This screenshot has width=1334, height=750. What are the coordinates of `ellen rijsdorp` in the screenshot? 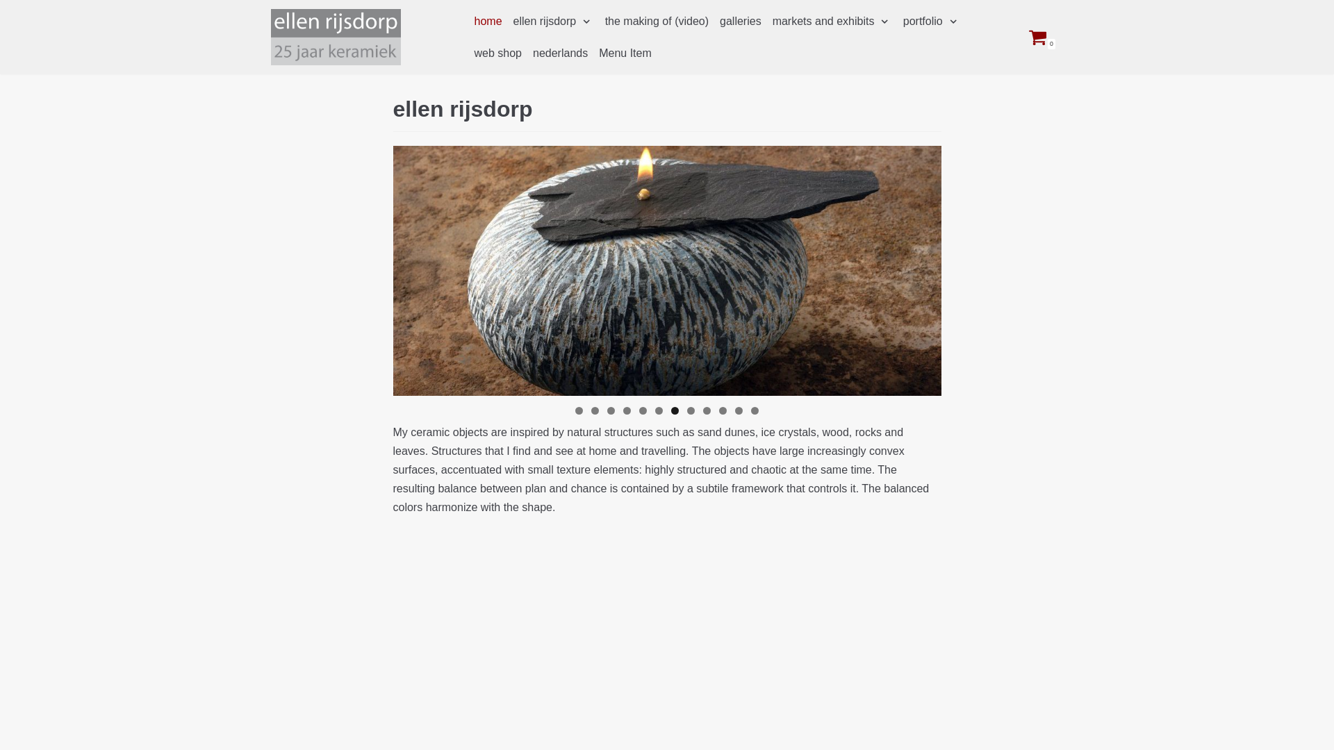 It's located at (553, 22).